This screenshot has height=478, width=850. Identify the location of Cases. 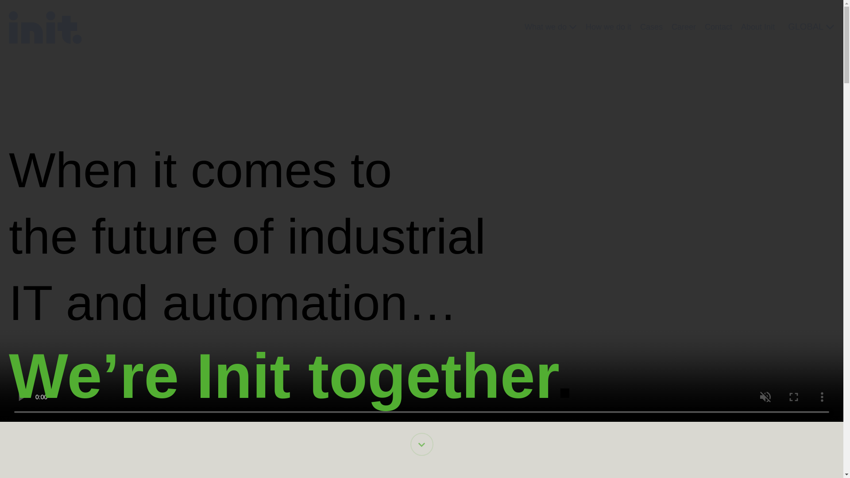
(651, 27).